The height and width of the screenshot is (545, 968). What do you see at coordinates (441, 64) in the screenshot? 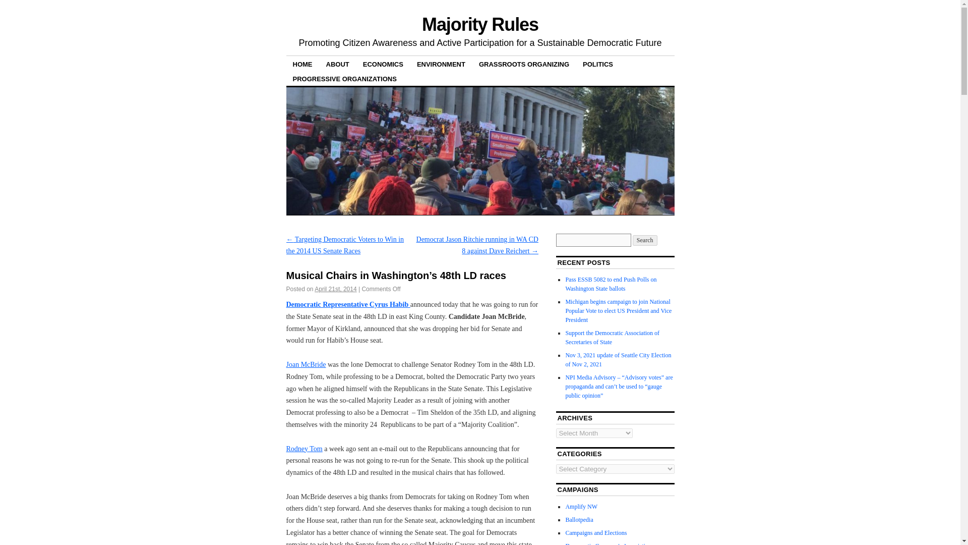
I see `ENVIRONMENT` at bounding box center [441, 64].